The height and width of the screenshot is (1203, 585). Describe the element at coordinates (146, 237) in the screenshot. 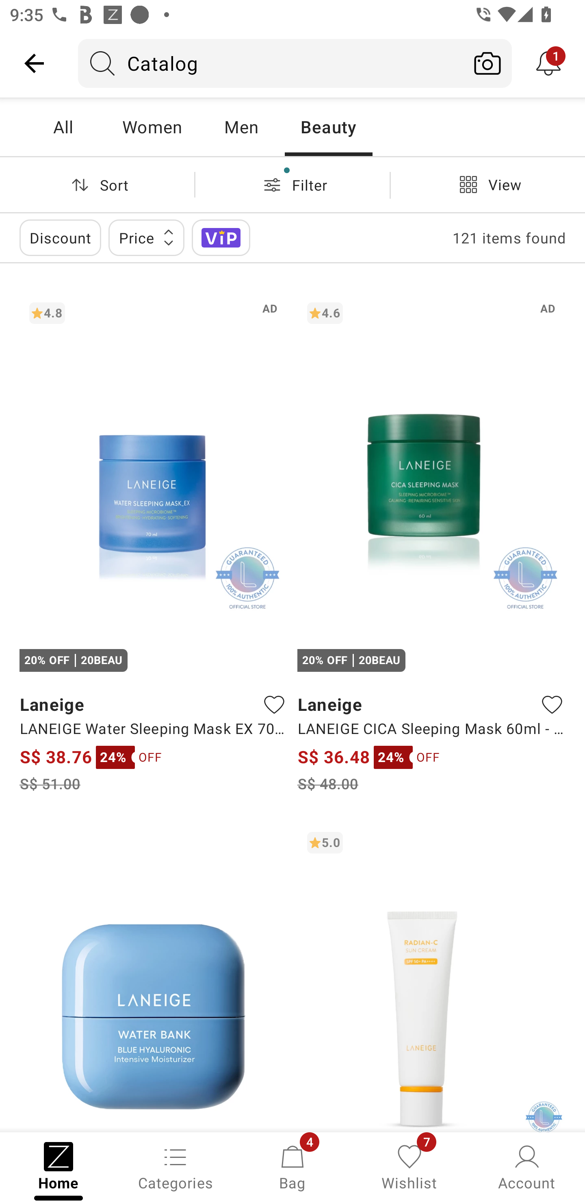

I see `Price` at that location.